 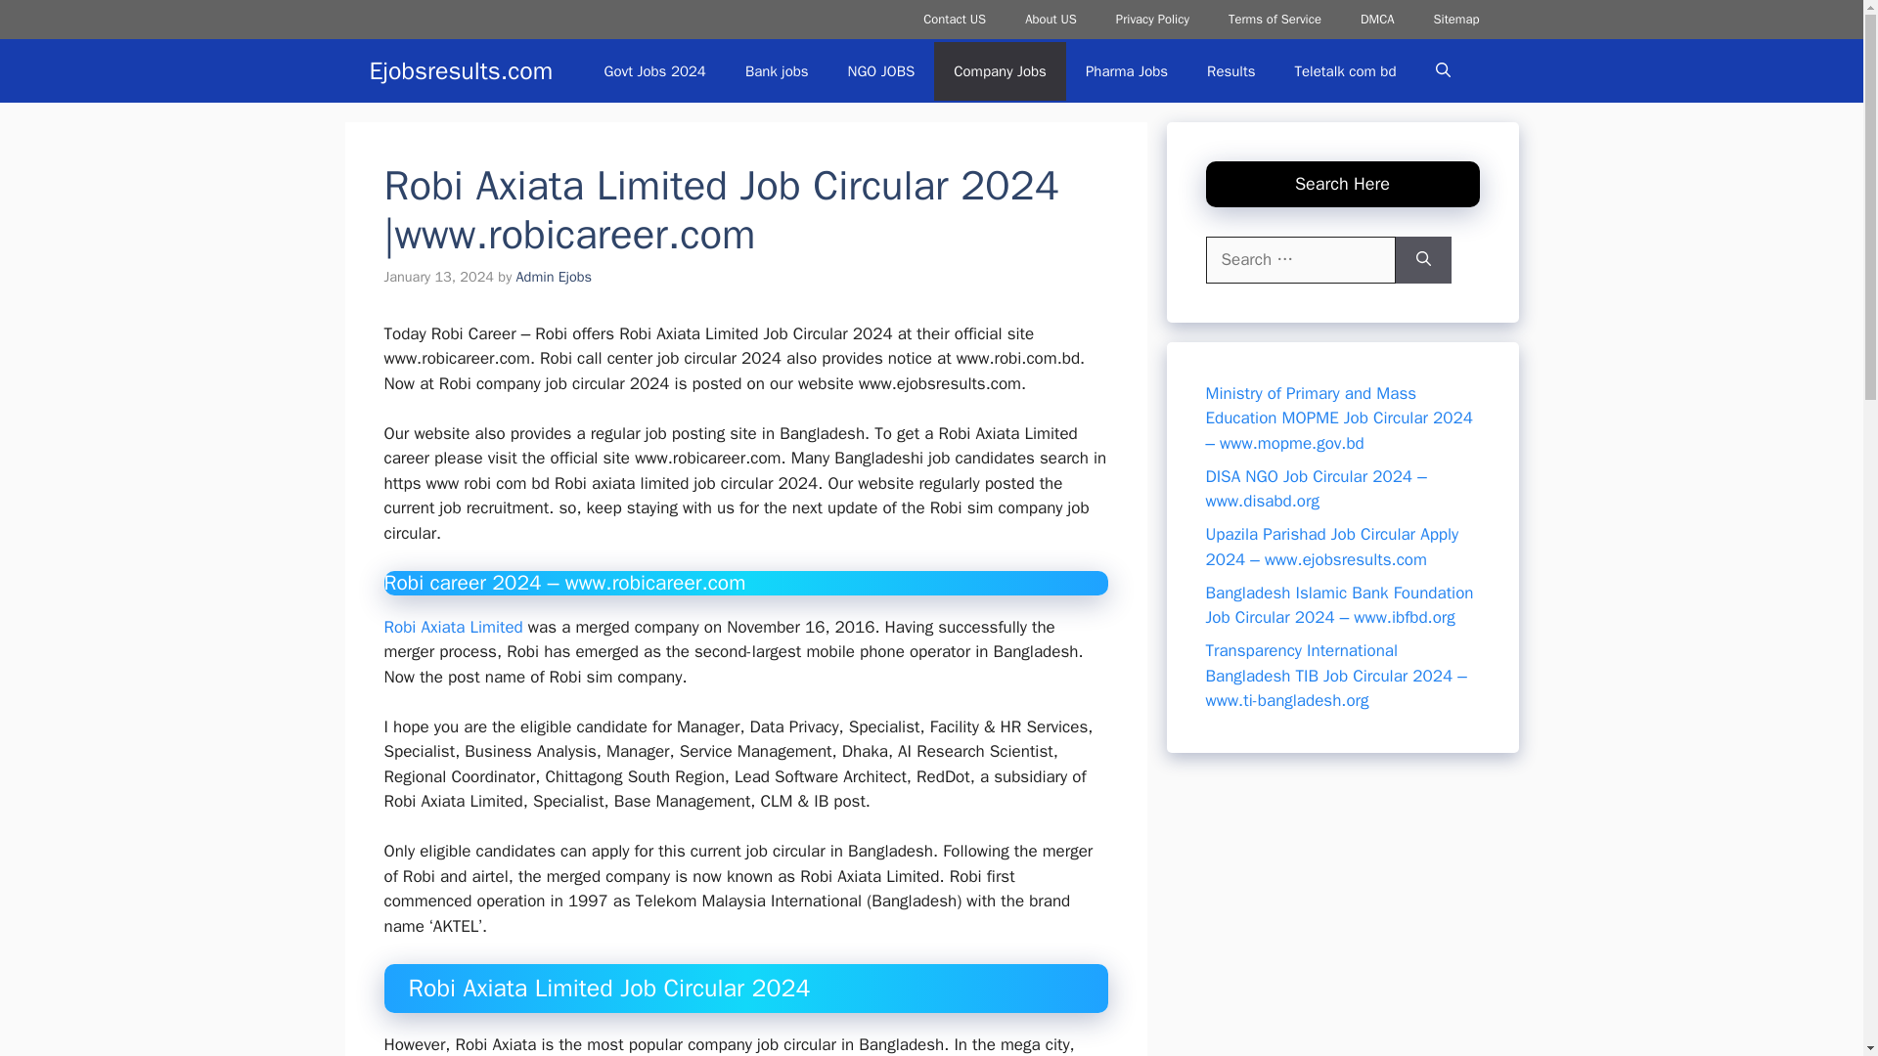 I want to click on Ejobsresults.com, so click(x=462, y=70).